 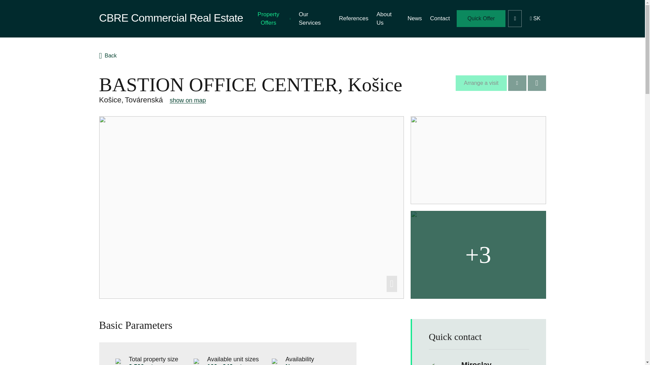 What do you see at coordinates (439, 19) in the screenshot?
I see `Contact` at bounding box center [439, 19].